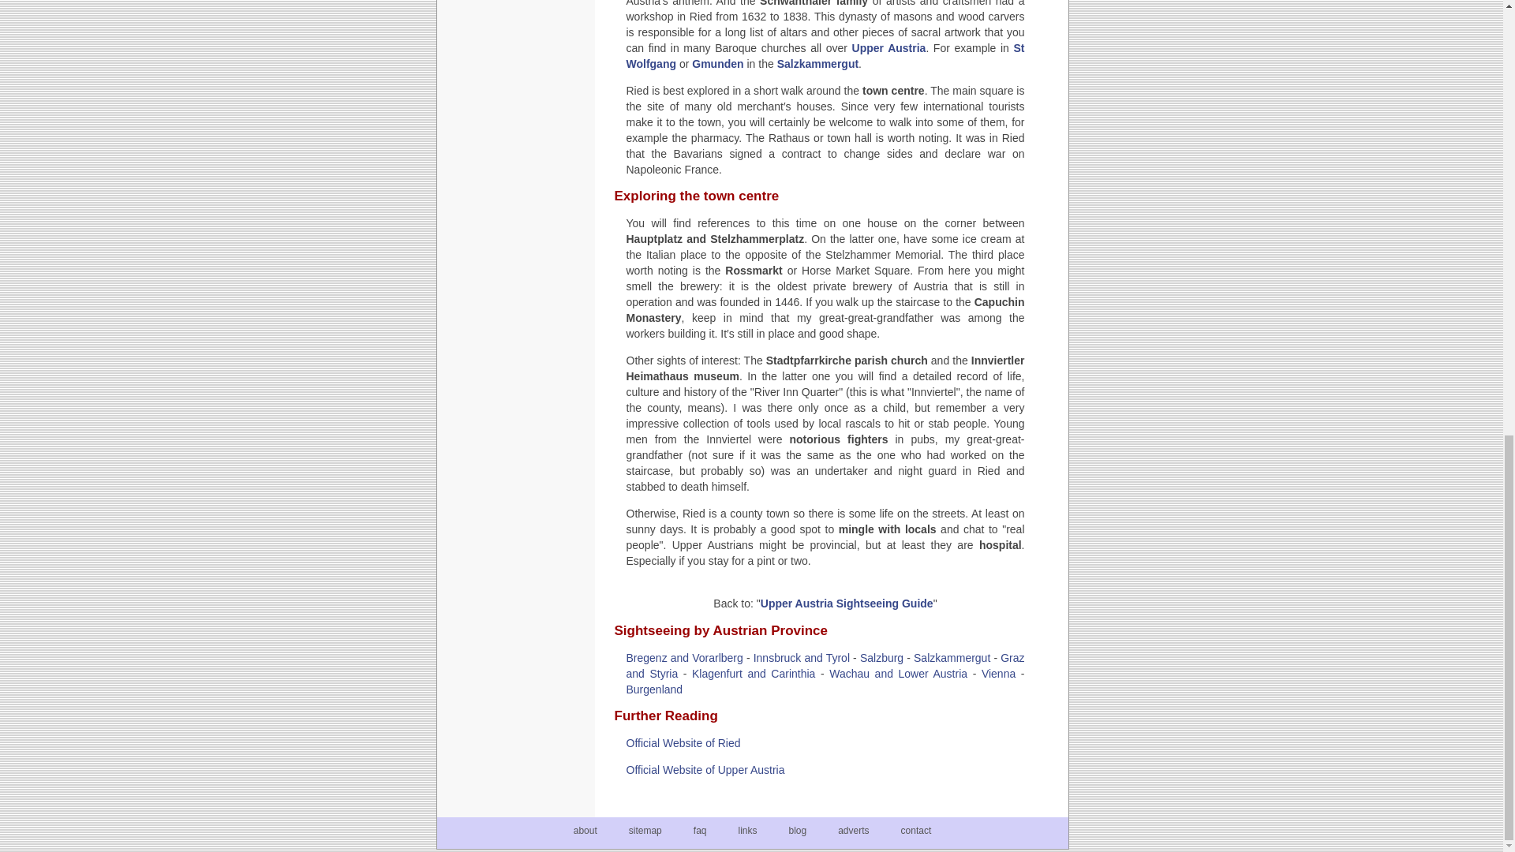 Image resolution: width=1515 pixels, height=852 pixels. Describe the element at coordinates (888, 47) in the screenshot. I see `Upper Austria` at that location.